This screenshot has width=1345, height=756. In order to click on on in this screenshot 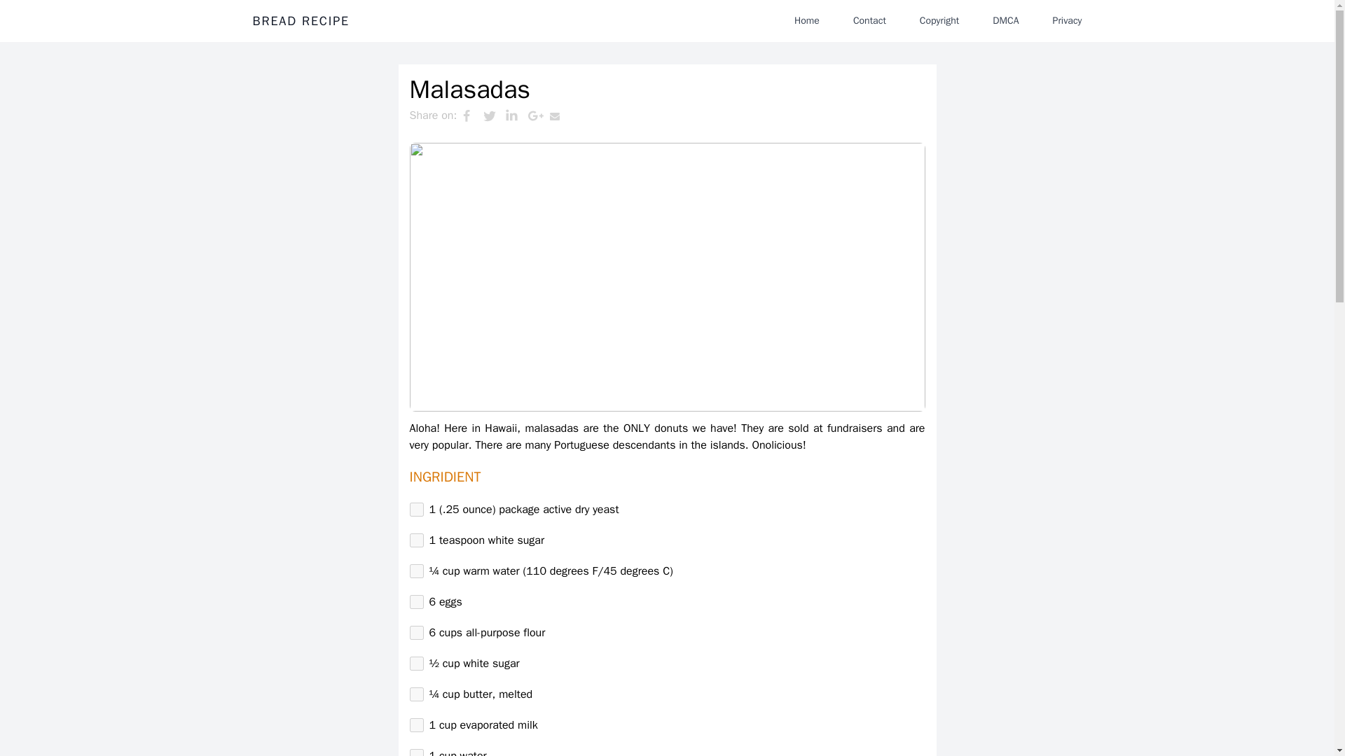, I will do `click(416, 540)`.